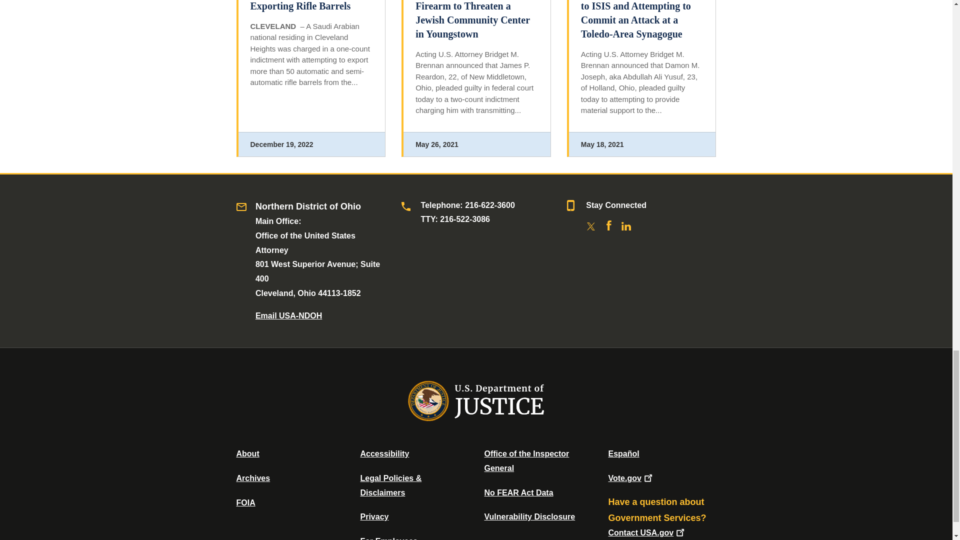  I want to click on Data Posted Pursuant To The No Fear Act, so click(518, 492).